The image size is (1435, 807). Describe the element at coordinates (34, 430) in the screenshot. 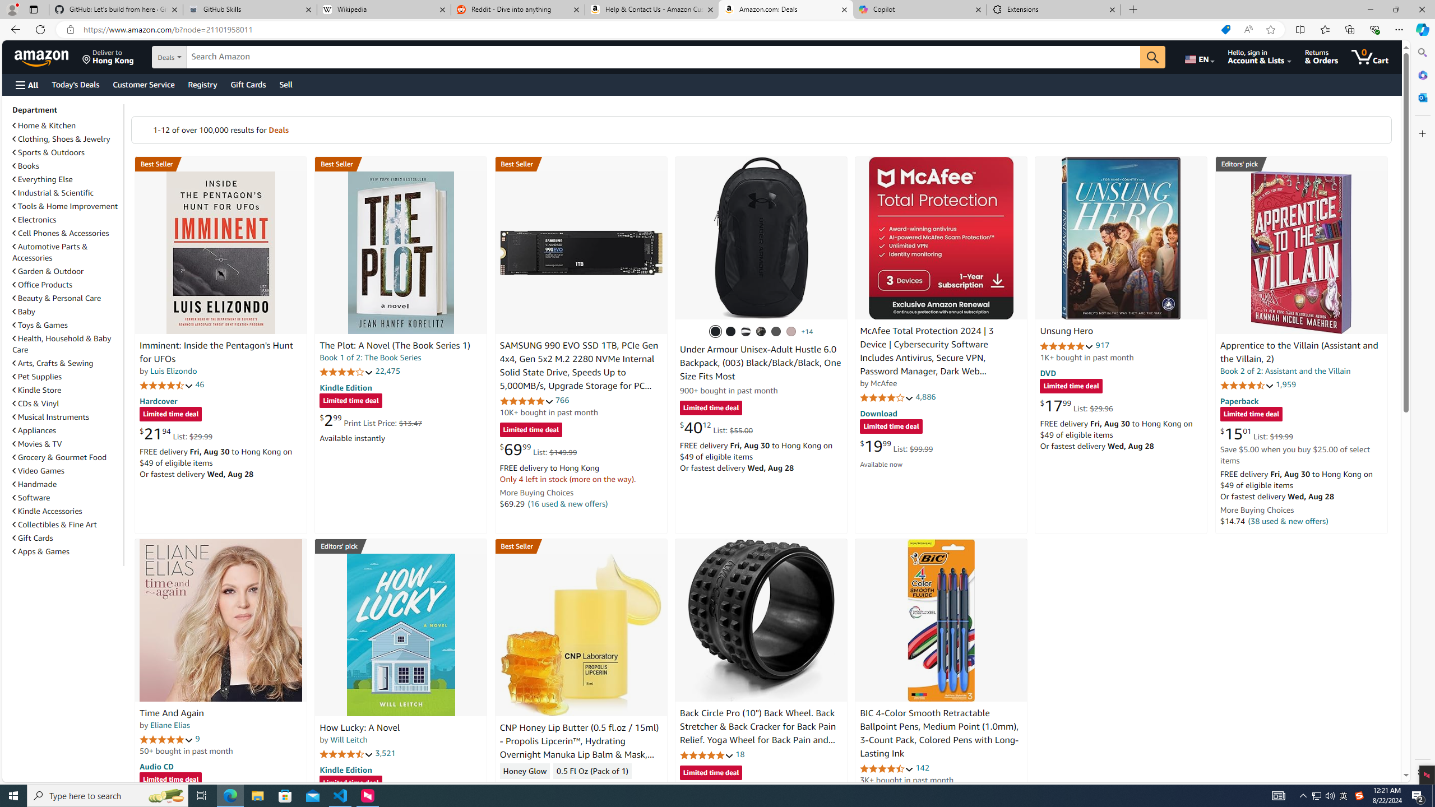

I see `Appliances` at that location.